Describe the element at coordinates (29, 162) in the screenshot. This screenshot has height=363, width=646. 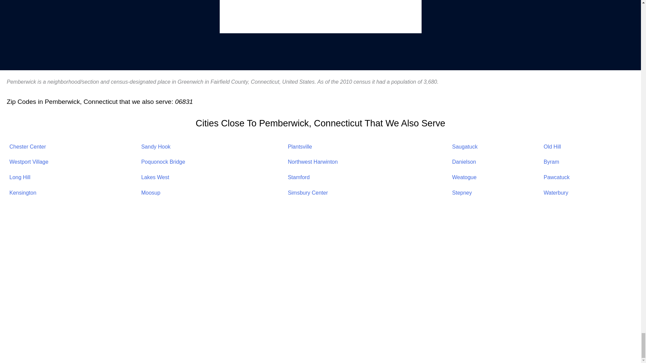
I see `Westport Village` at that location.